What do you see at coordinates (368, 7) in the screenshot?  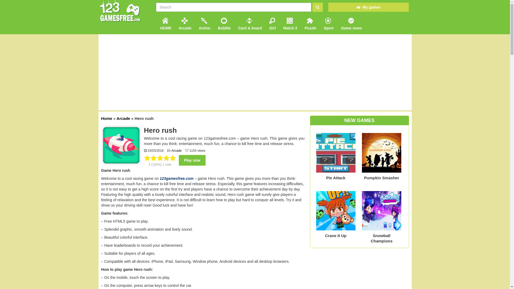 I see `  My games` at bounding box center [368, 7].